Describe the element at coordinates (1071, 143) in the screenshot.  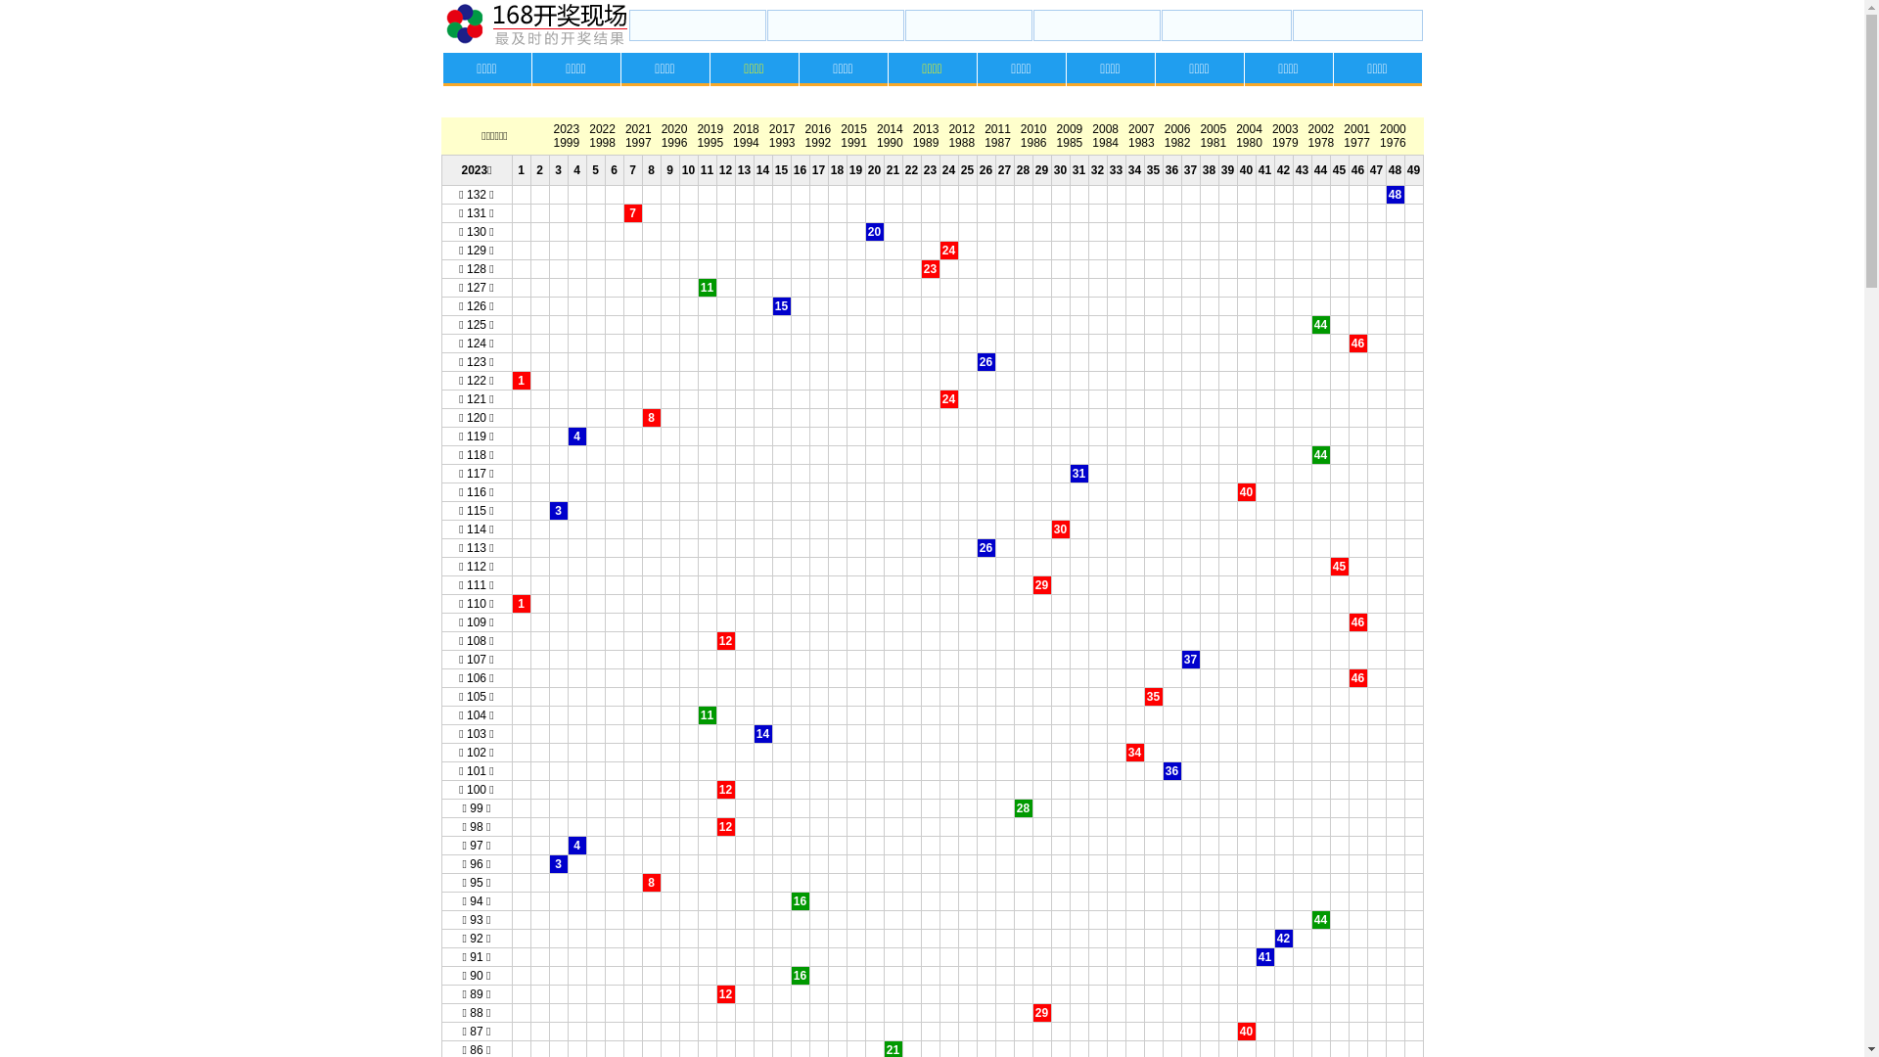
I see `1985` at that location.